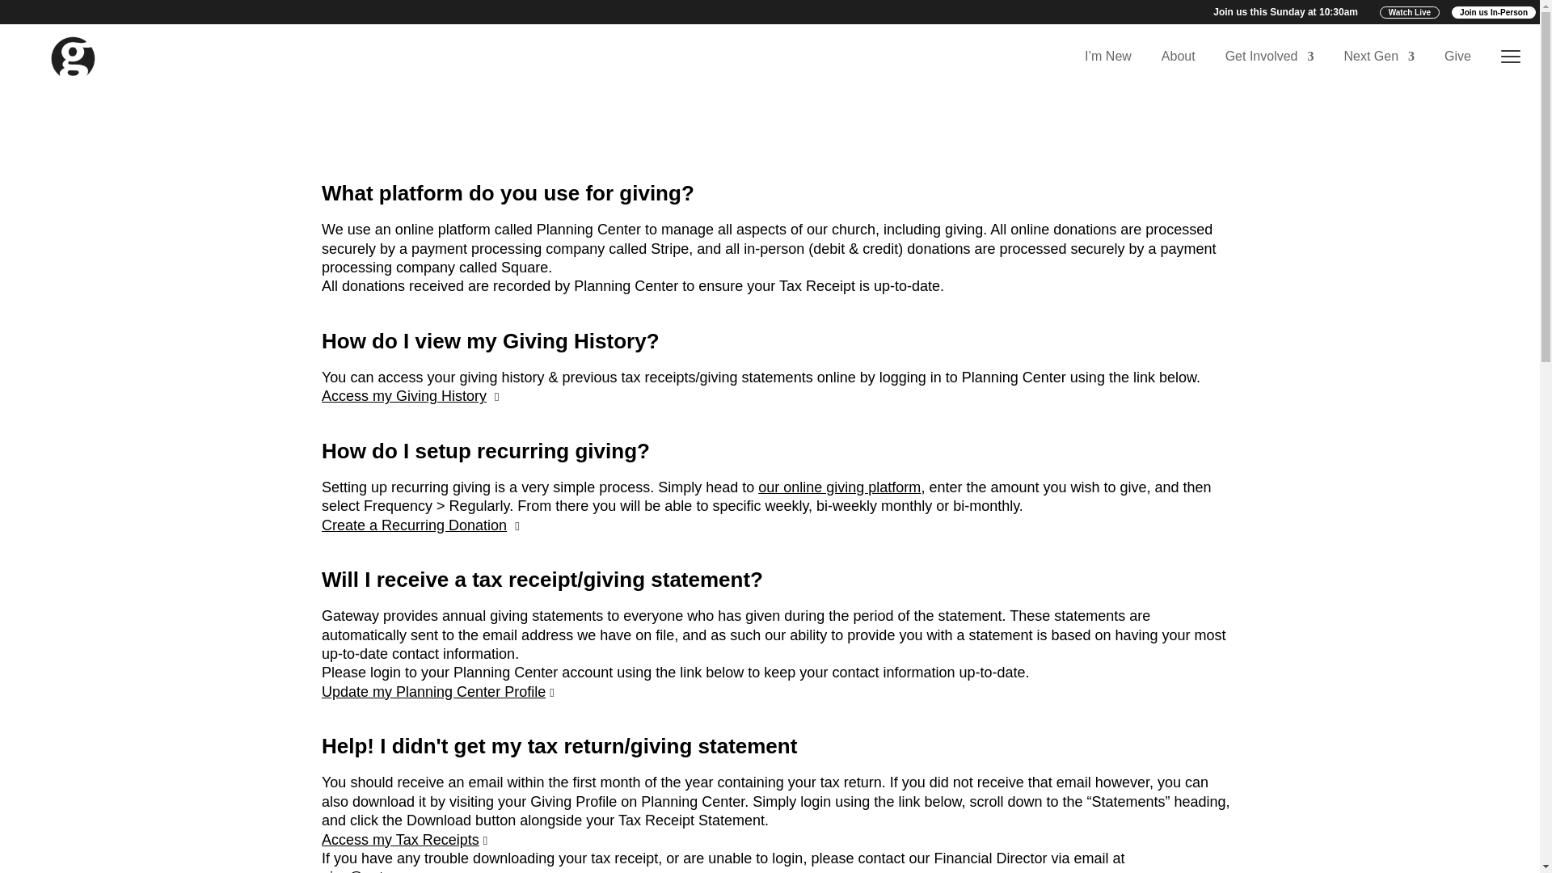  Describe the element at coordinates (72, 57) in the screenshot. I see `Gateway Logo Black` at that location.